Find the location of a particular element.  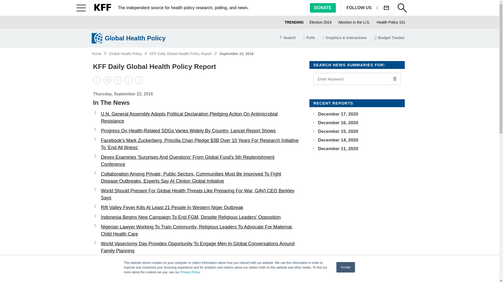

search is located at coordinates (395, 79).